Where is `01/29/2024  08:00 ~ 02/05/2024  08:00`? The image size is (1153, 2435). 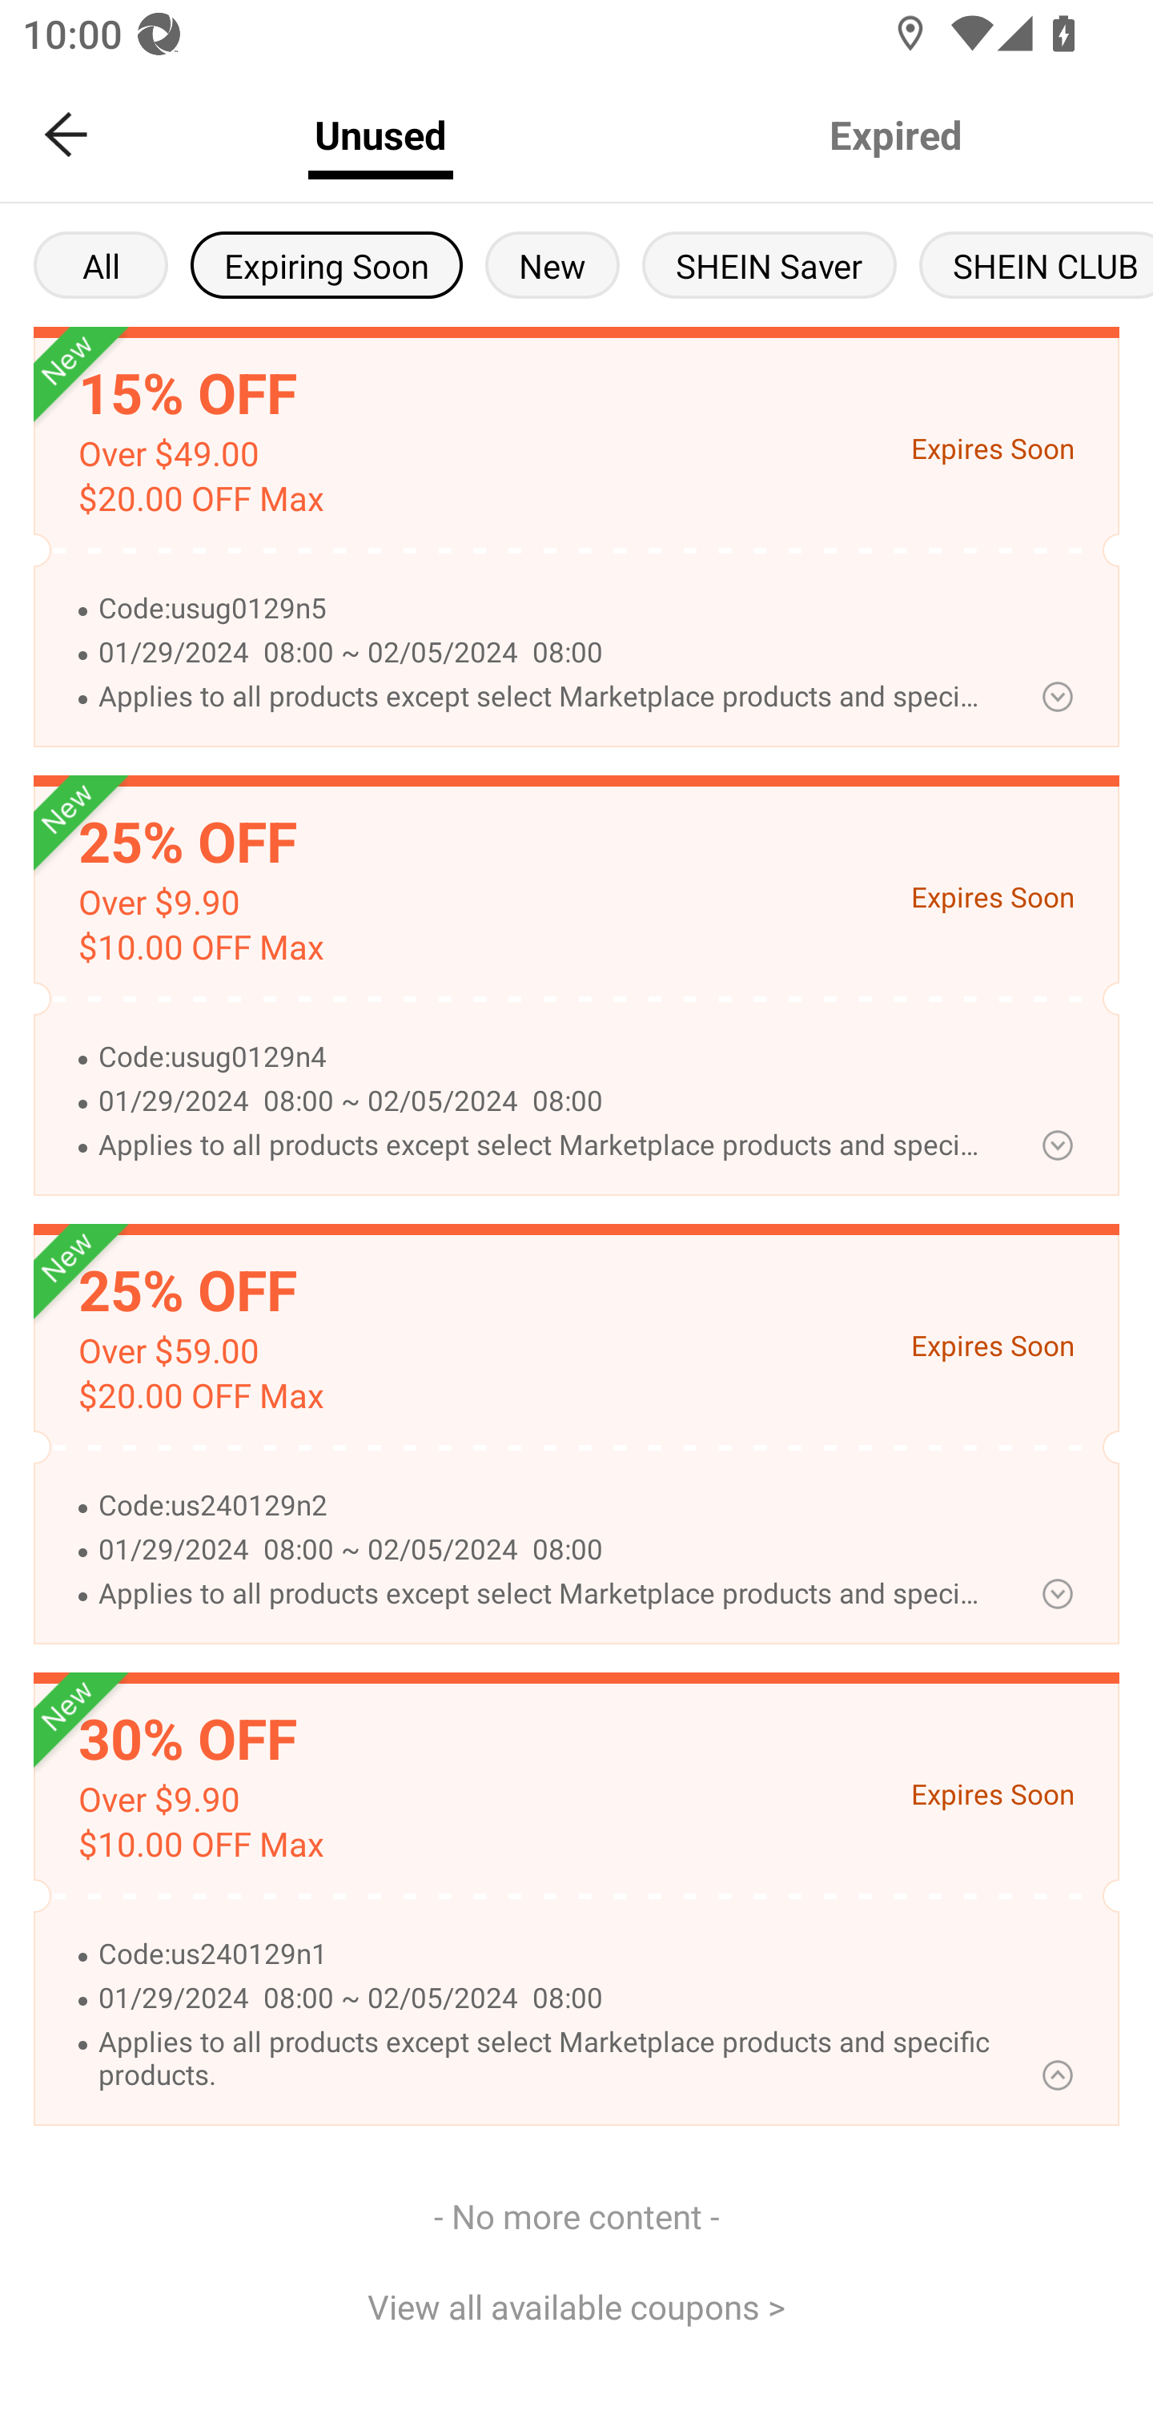 01/29/2024  08:00 ~ 02/05/2024  08:00 is located at coordinates (544, 1549).